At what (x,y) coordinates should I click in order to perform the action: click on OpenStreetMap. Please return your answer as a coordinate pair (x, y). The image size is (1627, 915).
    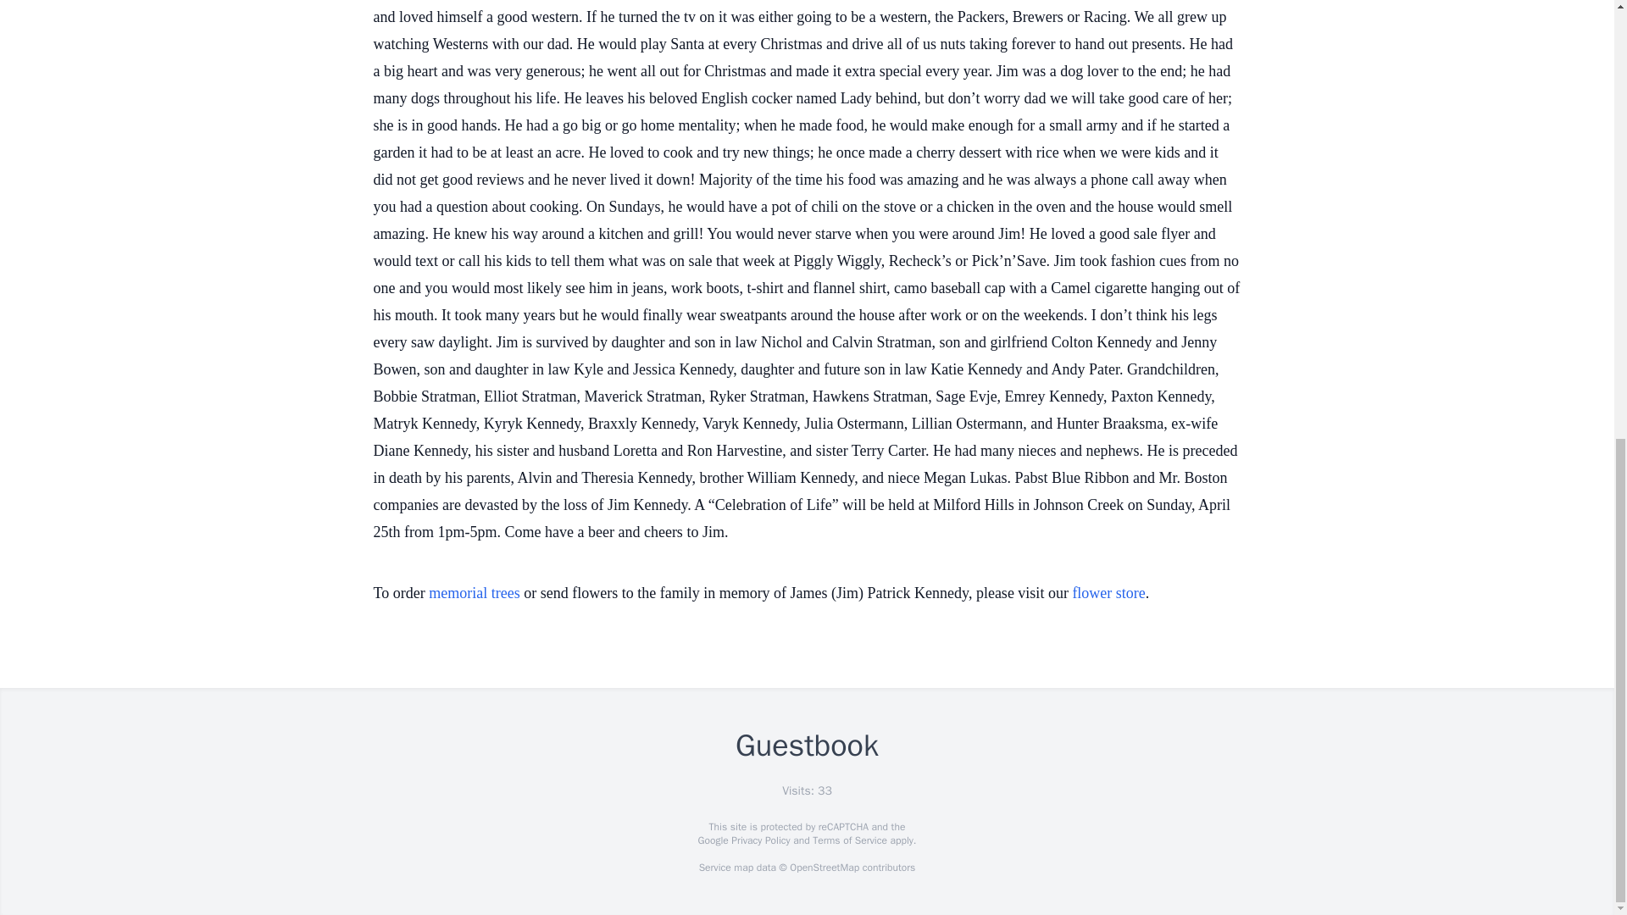
    Looking at the image, I should click on (824, 868).